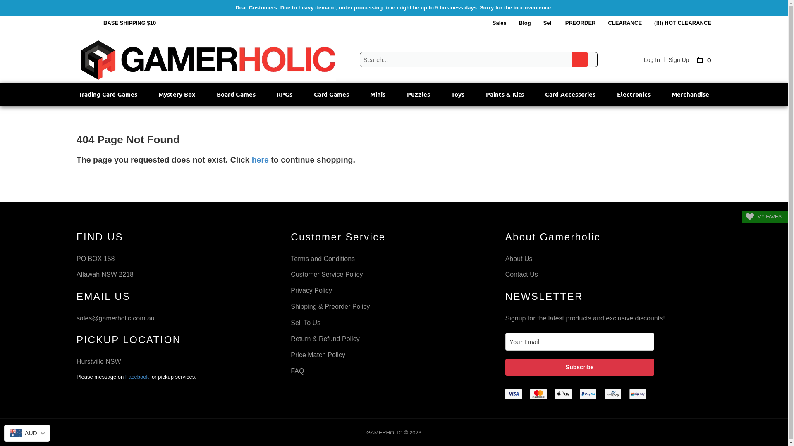 The image size is (794, 446). Describe the element at coordinates (378, 94) in the screenshot. I see `Minis` at that location.